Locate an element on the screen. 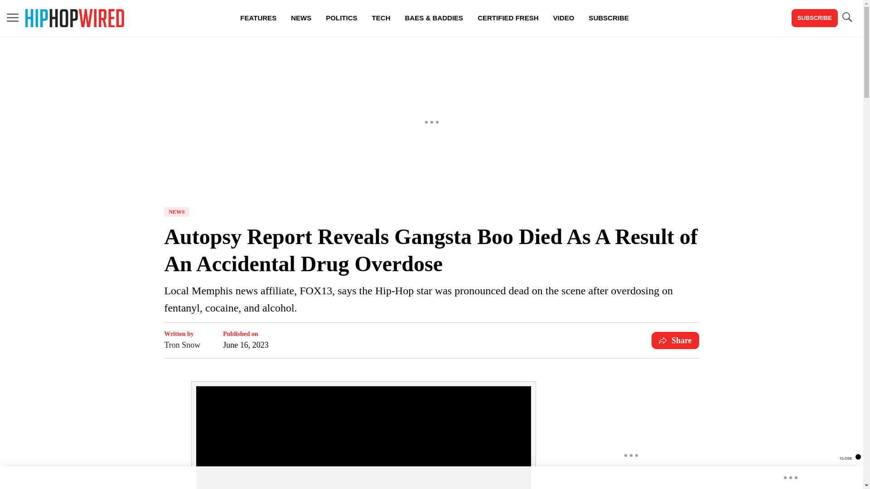 Image resolution: width=870 pixels, height=489 pixels. NEWS is located at coordinates (301, 18).